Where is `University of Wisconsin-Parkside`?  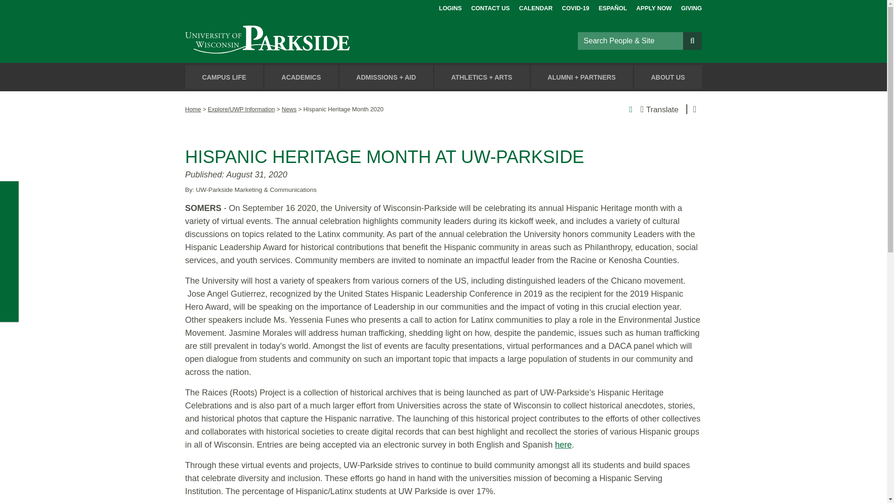 University of Wisconsin-Parkside is located at coordinates (289, 41).